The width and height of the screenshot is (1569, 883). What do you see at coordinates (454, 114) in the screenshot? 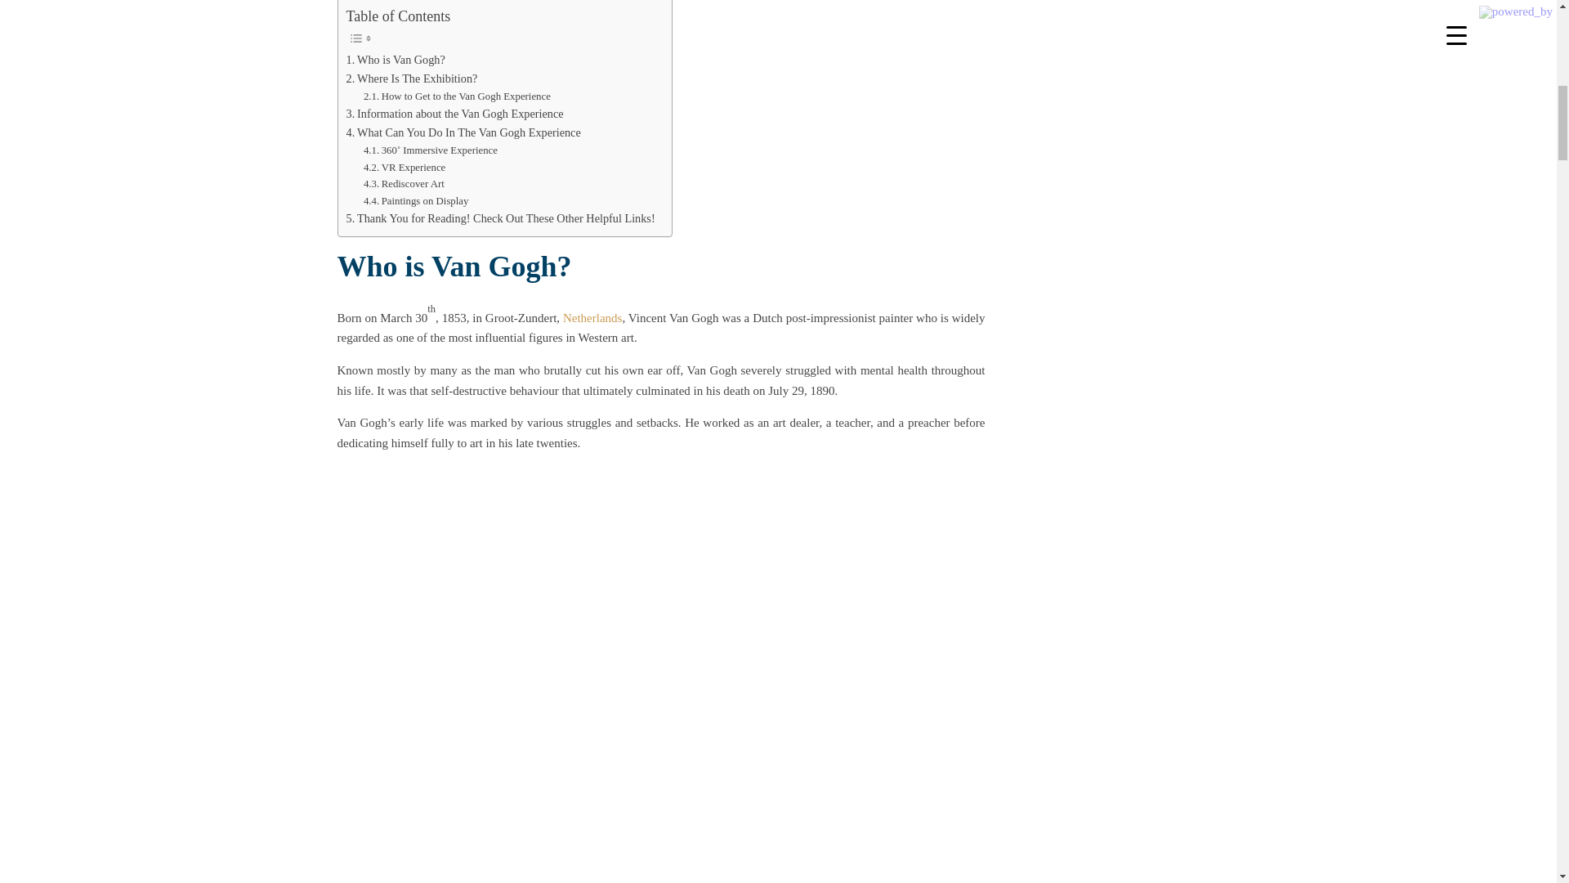
I see `Information about the Van Gogh Experience` at bounding box center [454, 114].